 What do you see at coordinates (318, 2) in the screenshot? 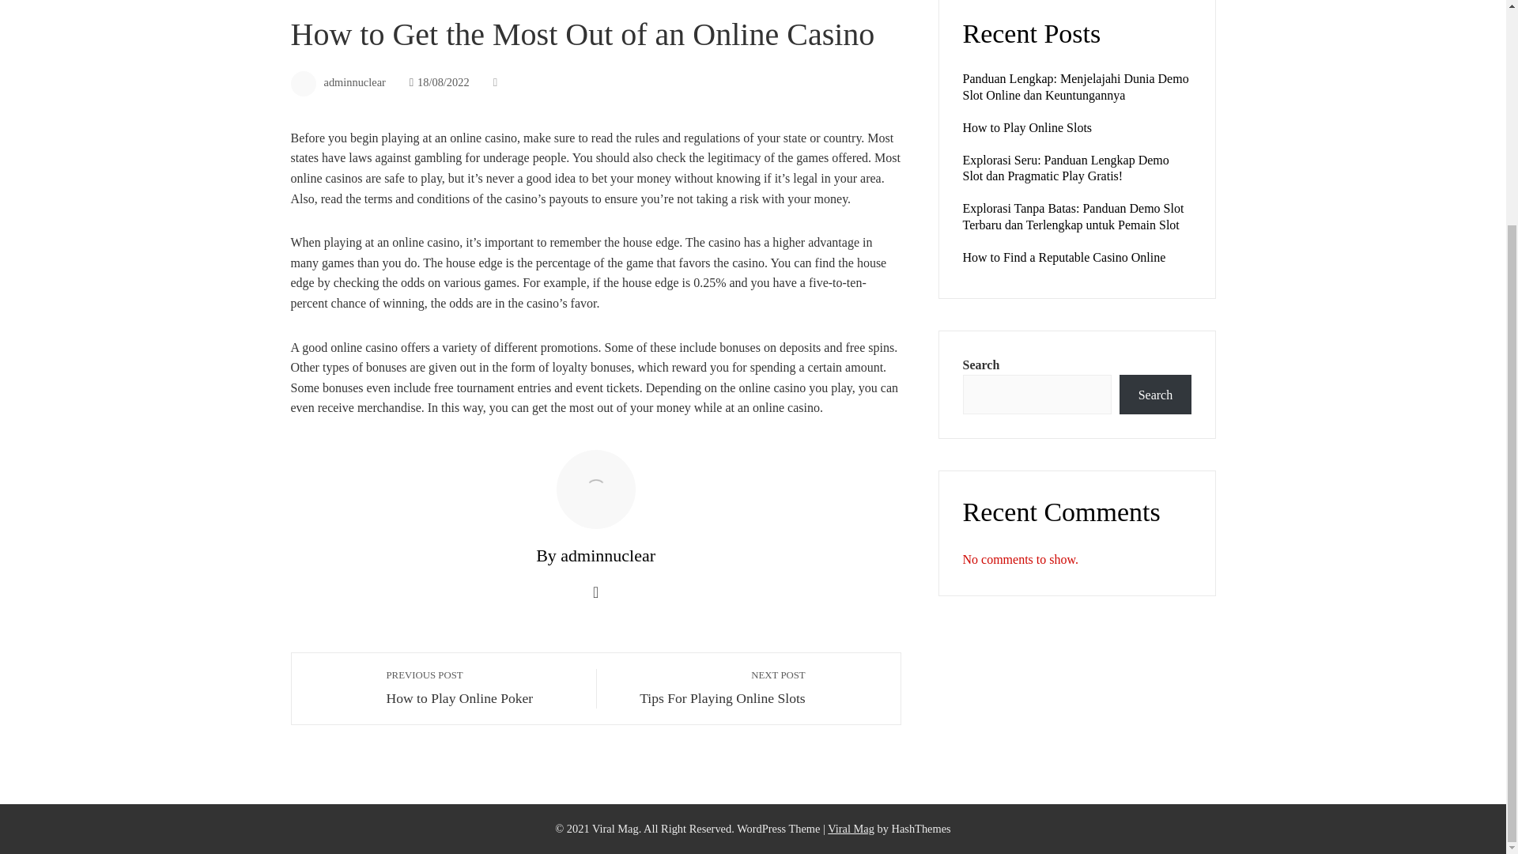
I see `GAMBLING` at bounding box center [318, 2].